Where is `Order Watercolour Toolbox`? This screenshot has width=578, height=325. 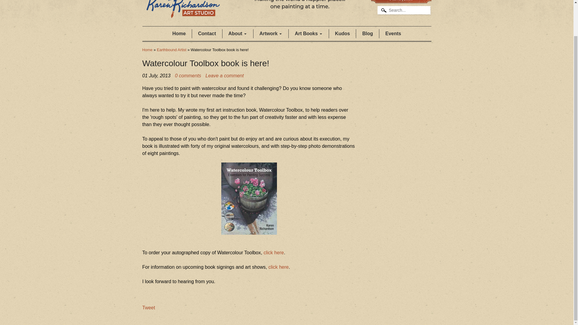
Order Watercolour Toolbox is located at coordinates (273, 252).